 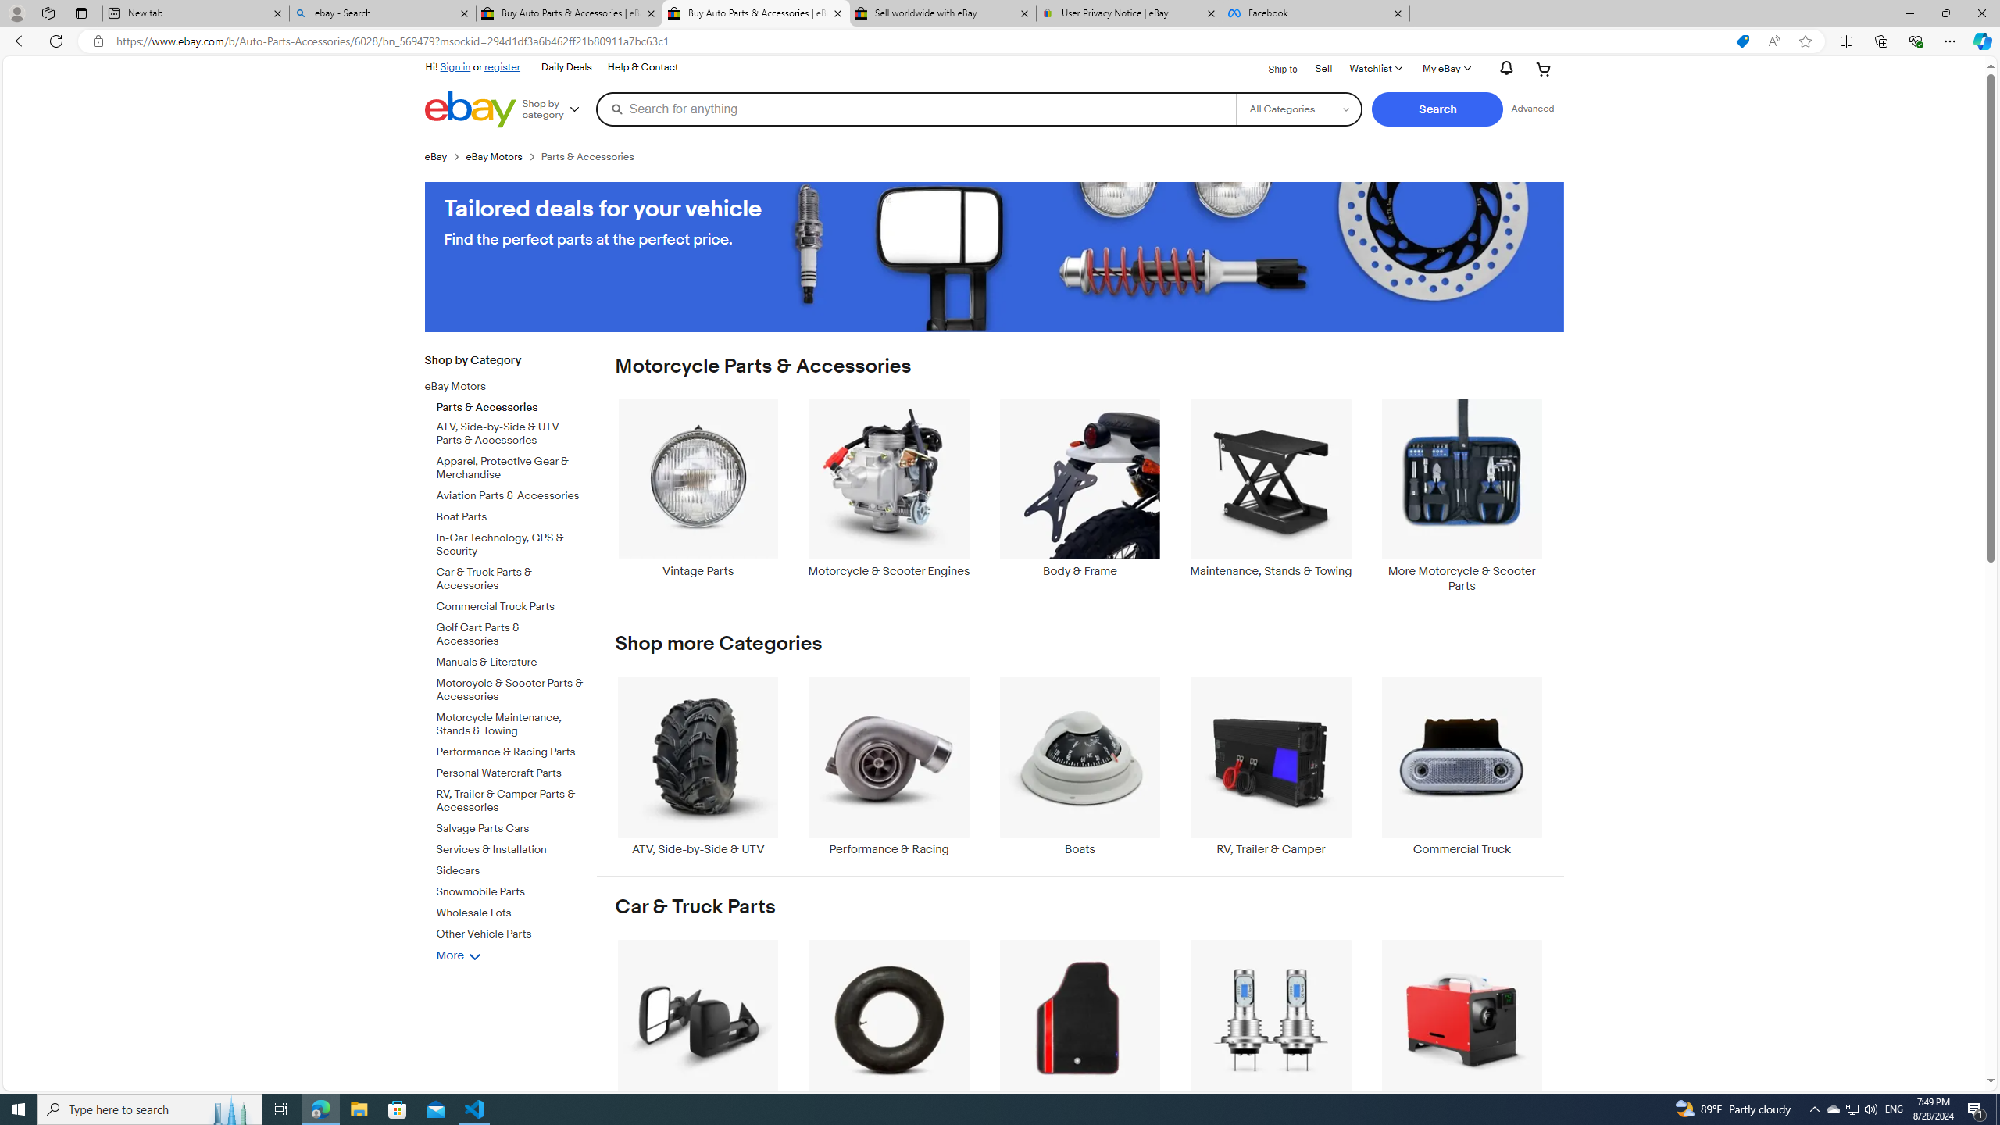 I want to click on More Motorcycle & Scooter Parts, so click(x=1462, y=495).